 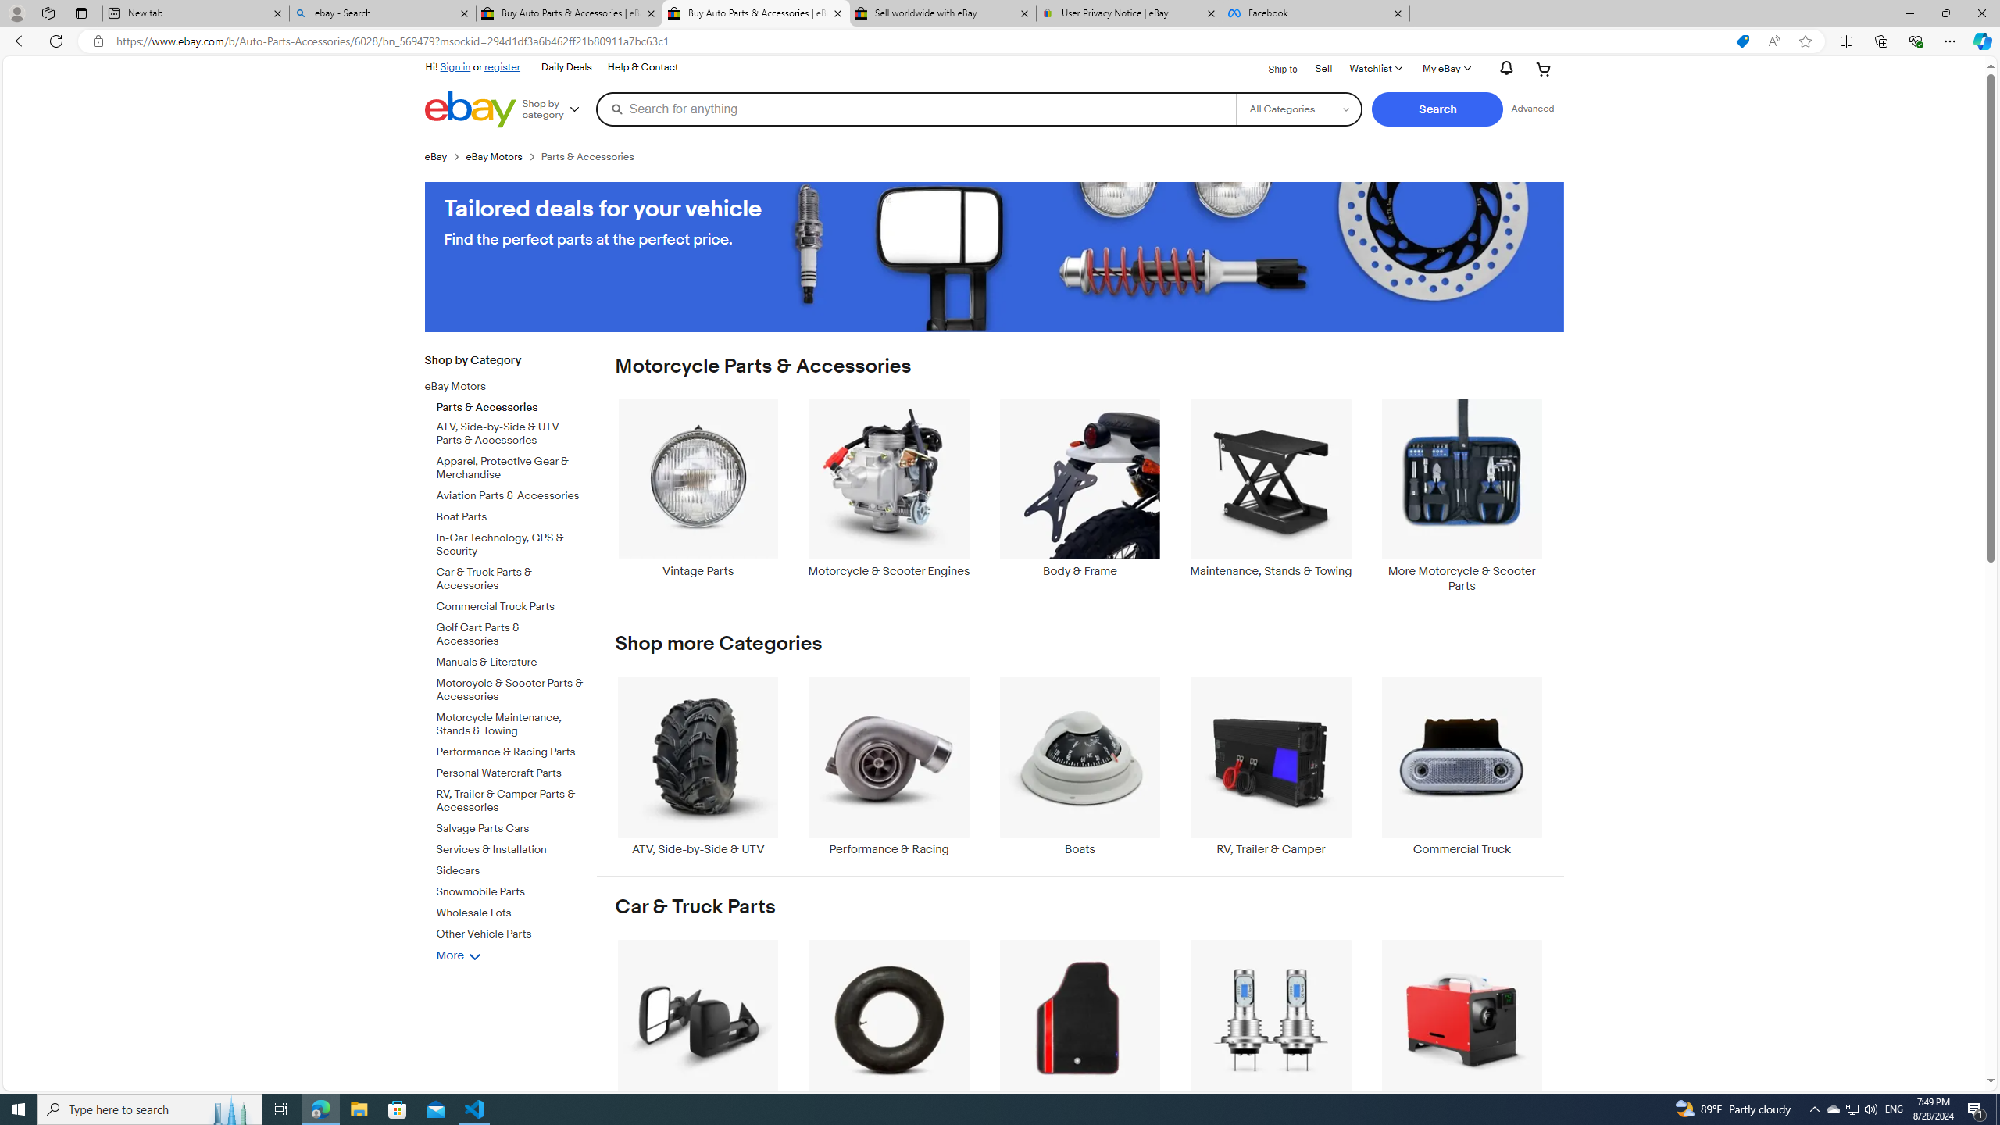 I want to click on More Motorcycle & Scooter Parts, so click(x=1462, y=495).